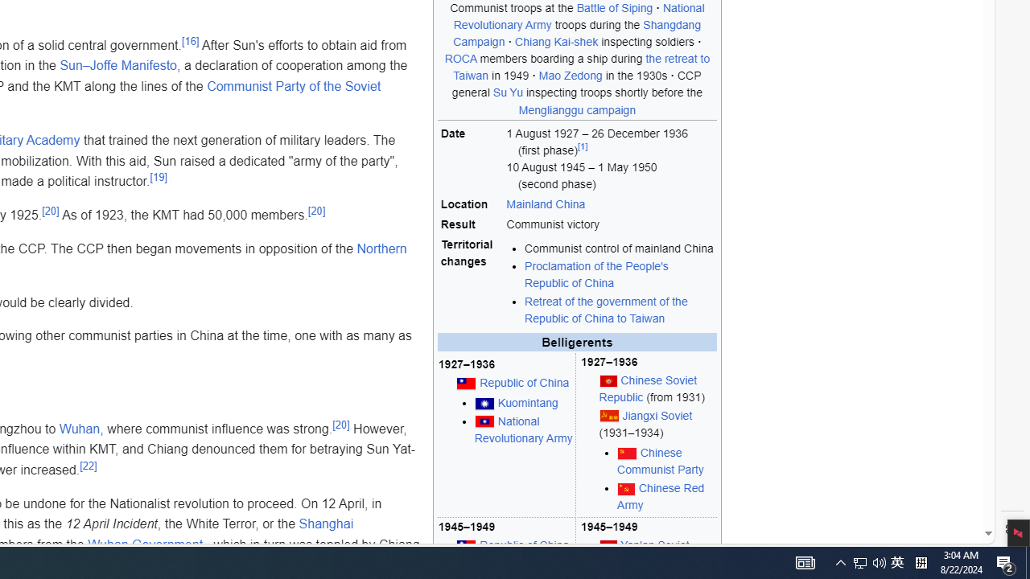 The width and height of the screenshot is (1030, 579). Describe the element at coordinates (145, 544) in the screenshot. I see `Wuhan Government` at that location.